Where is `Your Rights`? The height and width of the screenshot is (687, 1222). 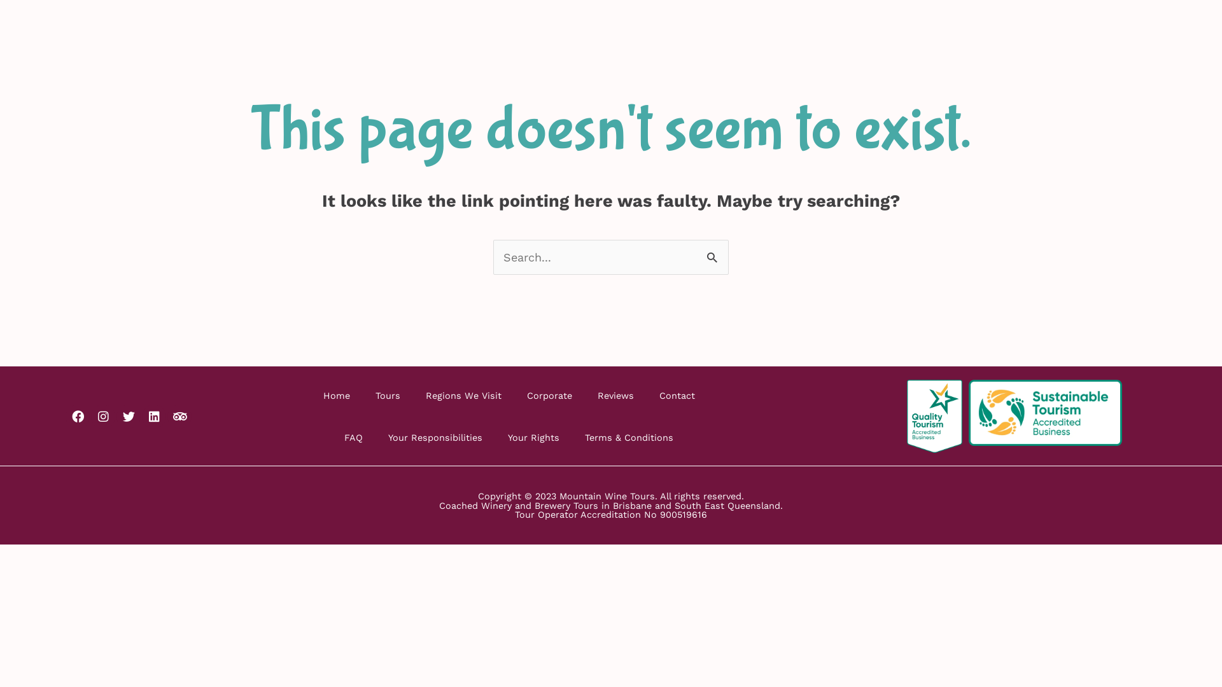
Your Rights is located at coordinates (533, 438).